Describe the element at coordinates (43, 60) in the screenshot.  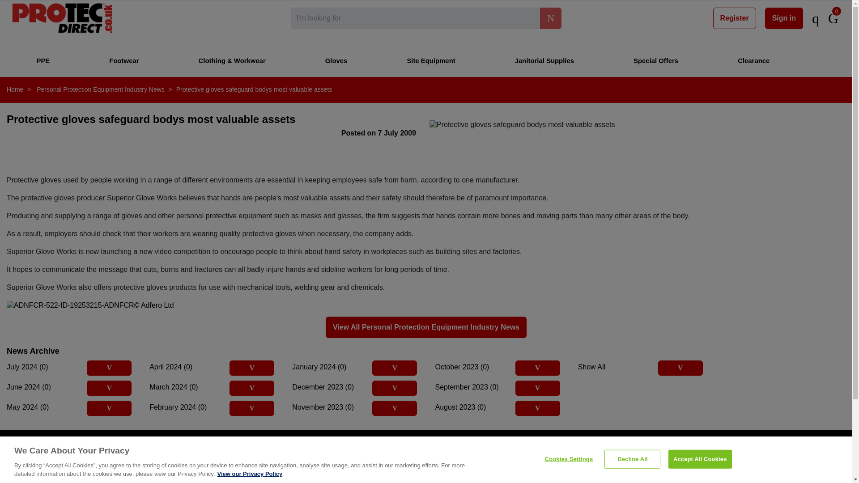
I see `PPE` at that location.